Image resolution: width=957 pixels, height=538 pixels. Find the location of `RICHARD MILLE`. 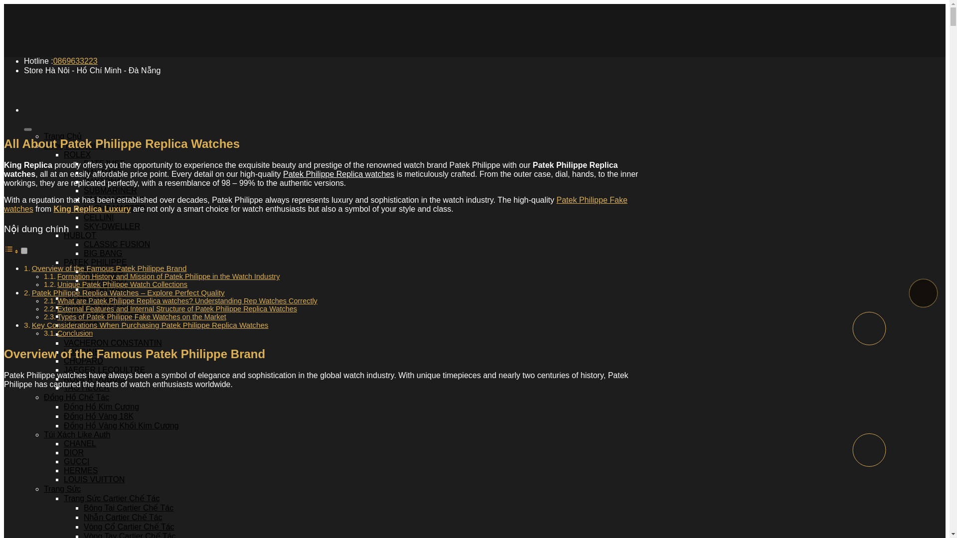

RICHARD MILLE is located at coordinates (95, 298).